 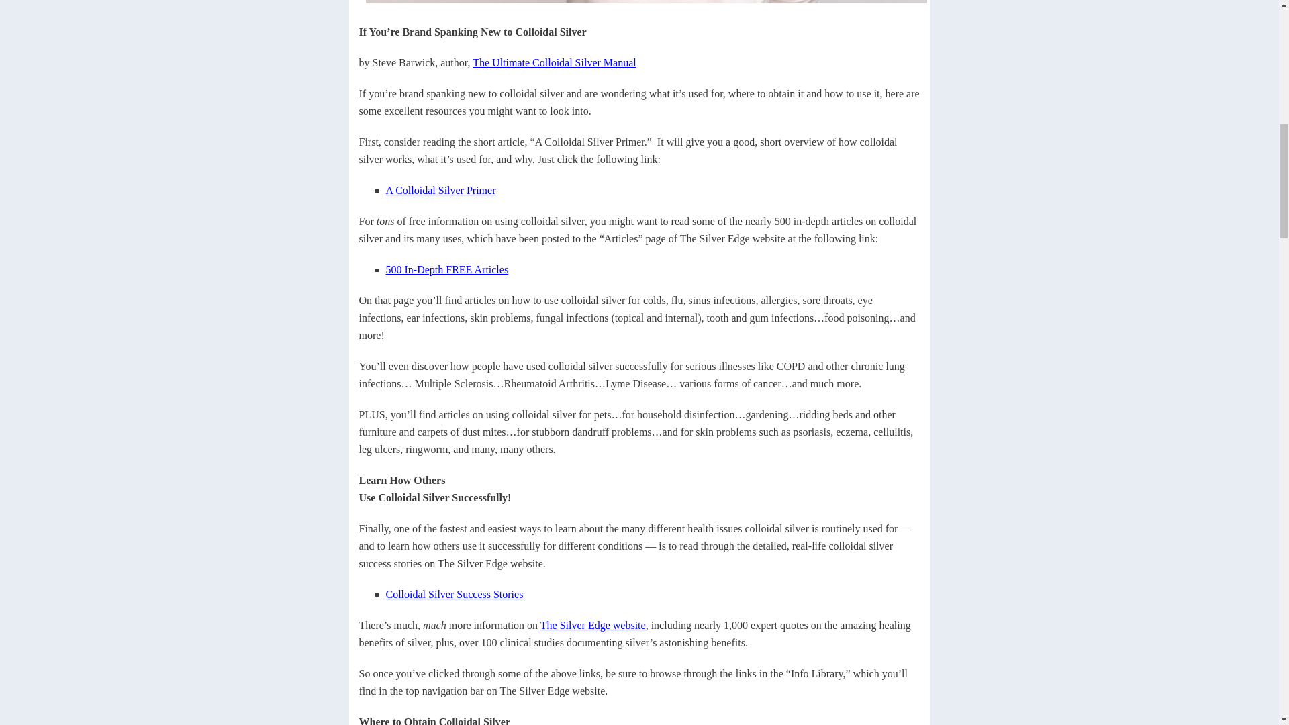 What do you see at coordinates (454, 594) in the screenshot?
I see `Colloidal Silver Success Stories` at bounding box center [454, 594].